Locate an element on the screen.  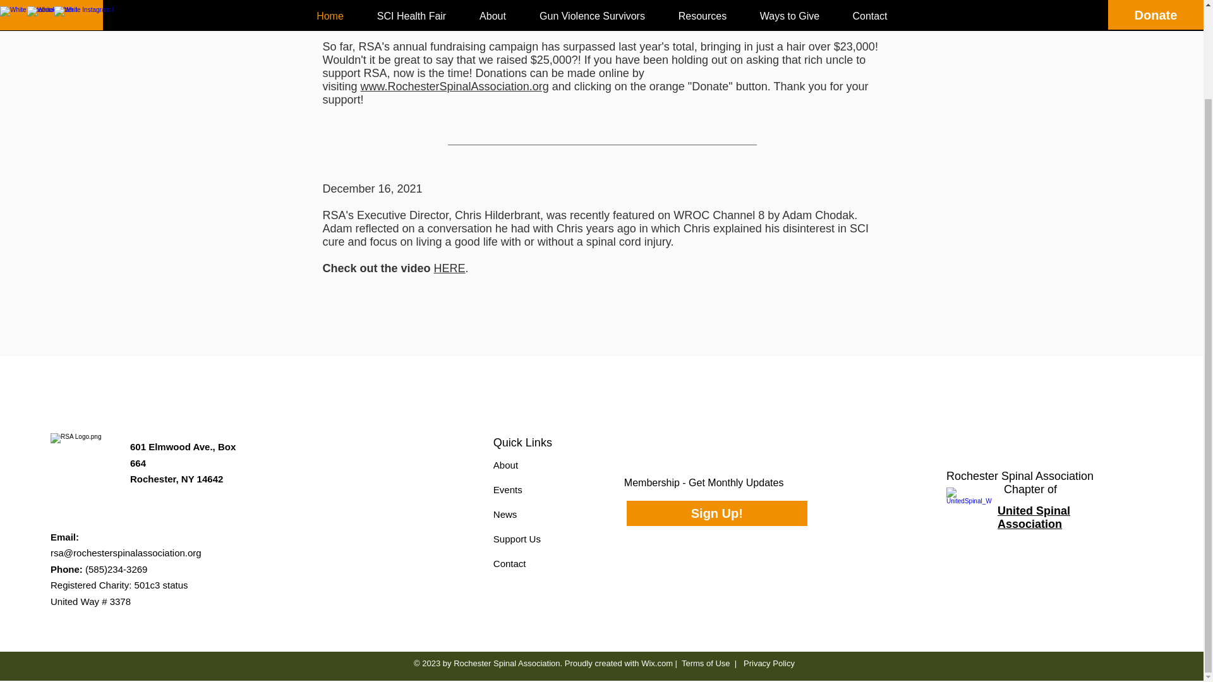
About is located at coordinates (505, 465).